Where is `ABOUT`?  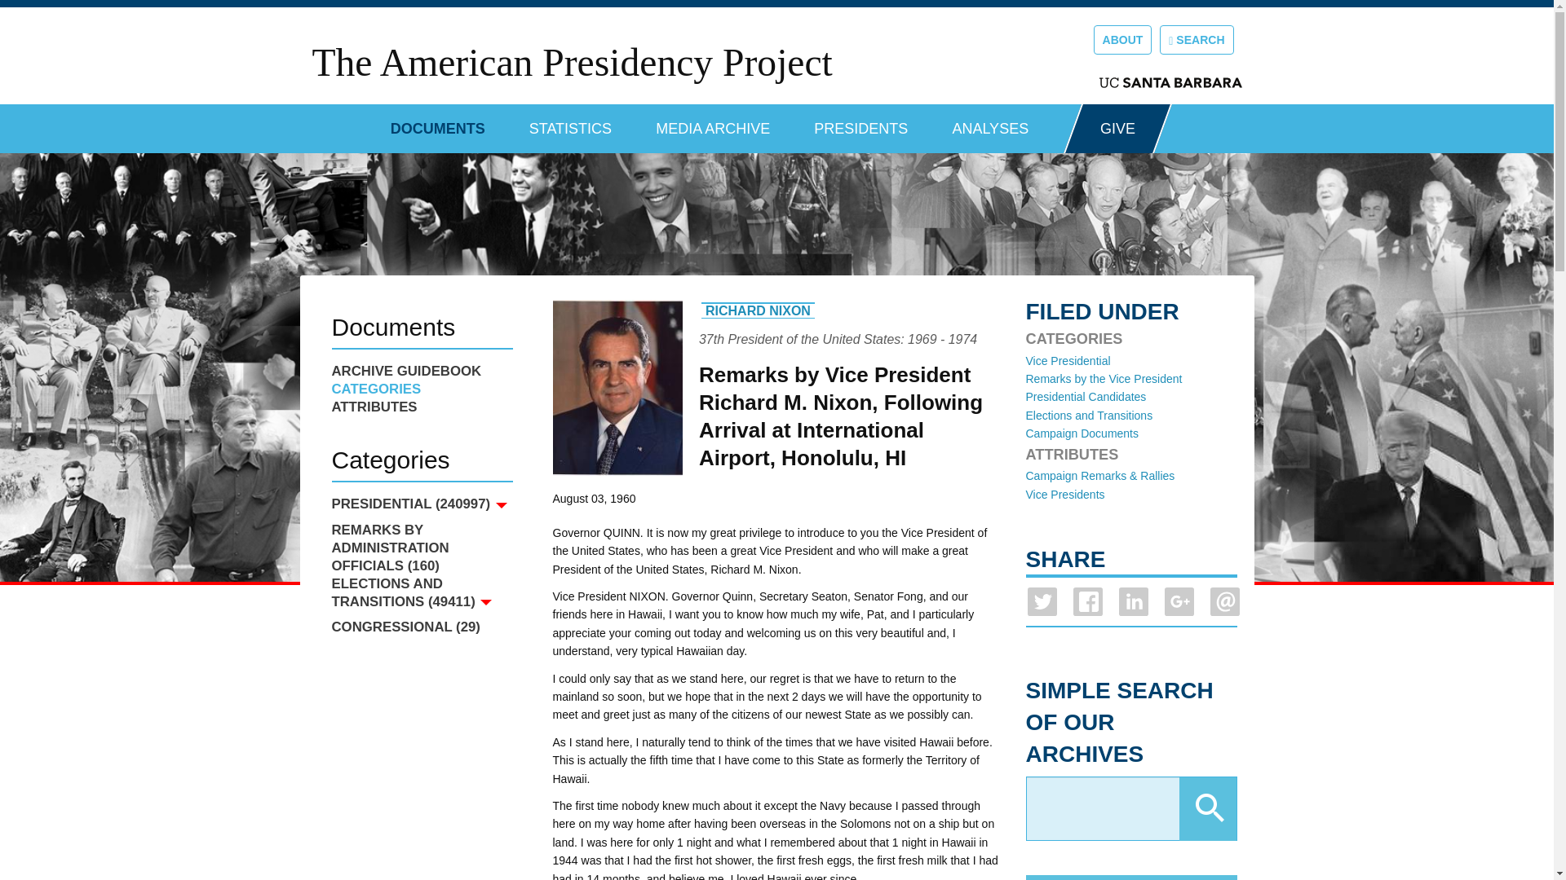 ABOUT is located at coordinates (1122, 39).